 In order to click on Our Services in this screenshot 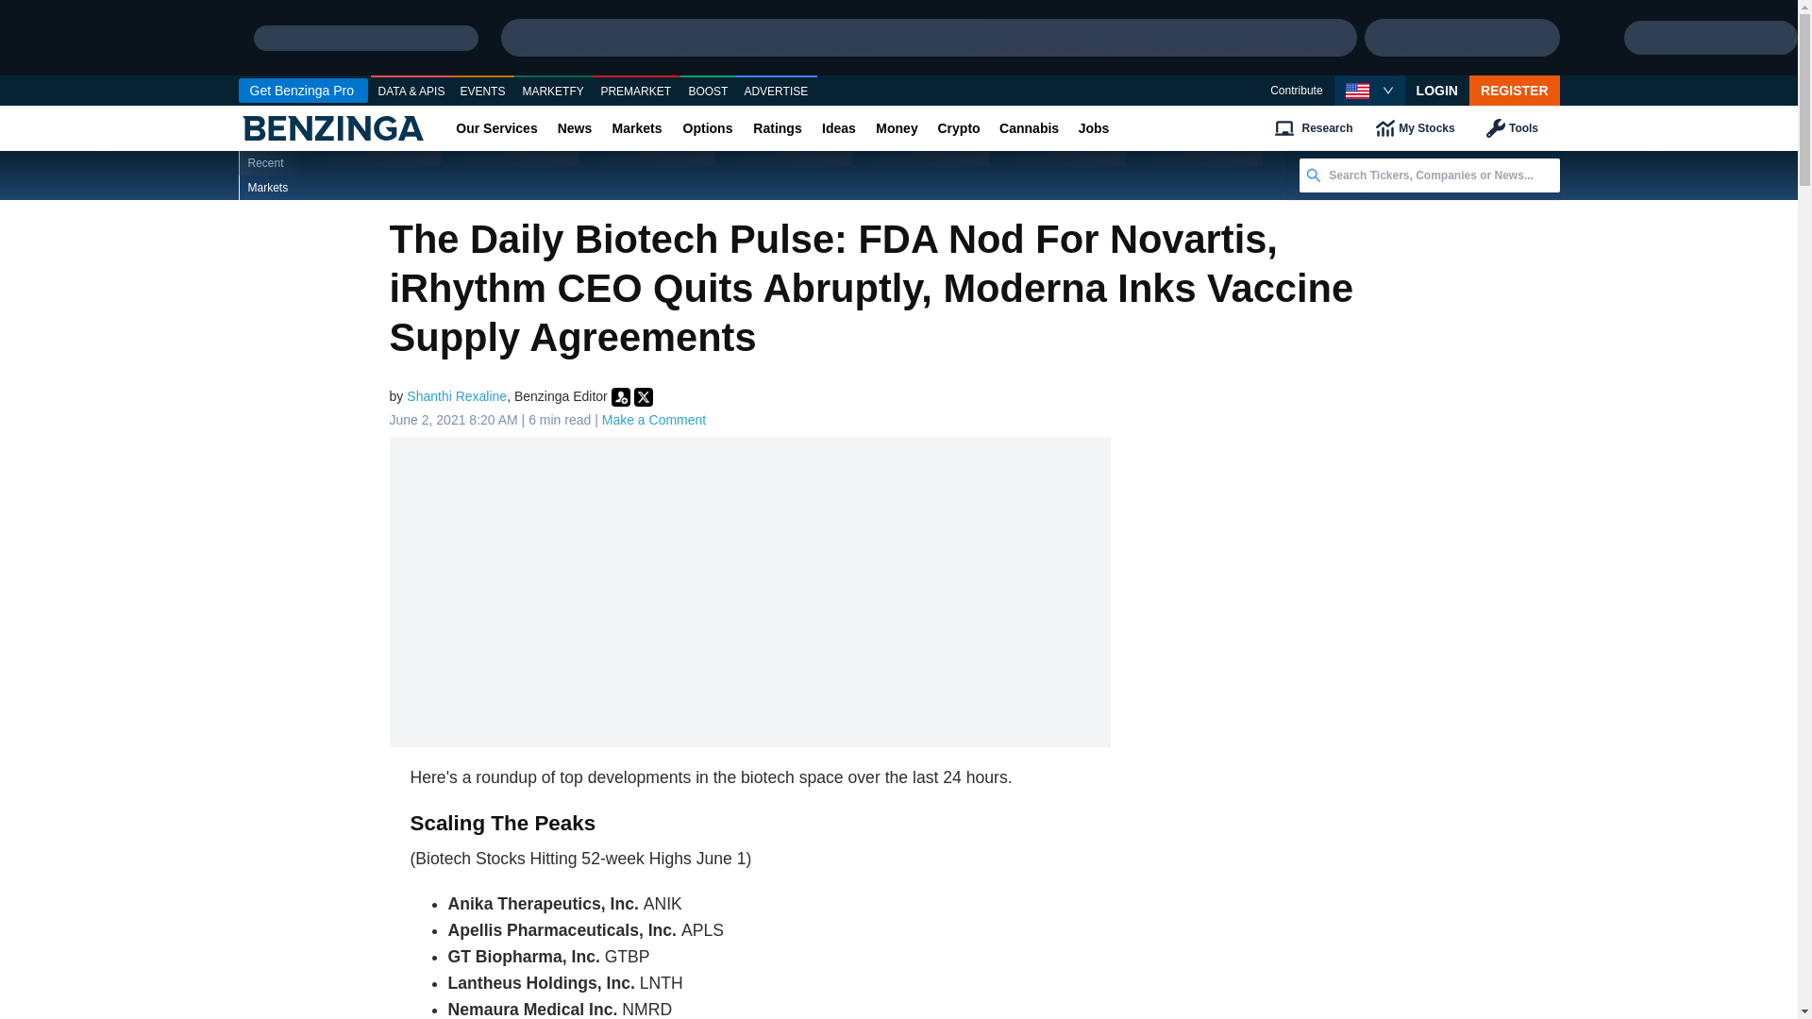, I will do `click(496, 128)`.